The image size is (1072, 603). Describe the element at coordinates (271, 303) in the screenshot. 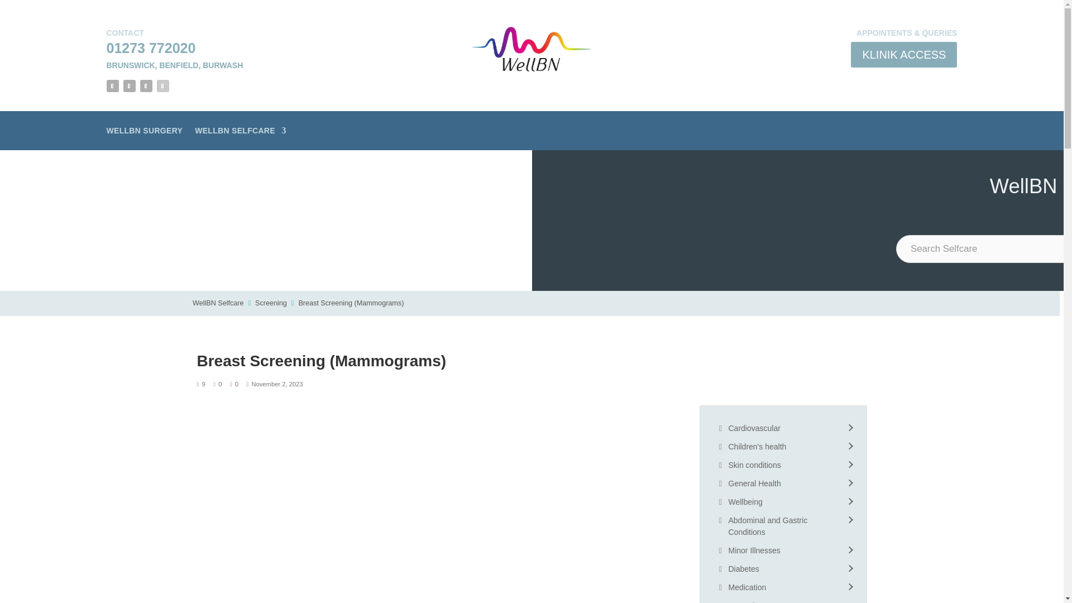

I see `Screening` at that location.